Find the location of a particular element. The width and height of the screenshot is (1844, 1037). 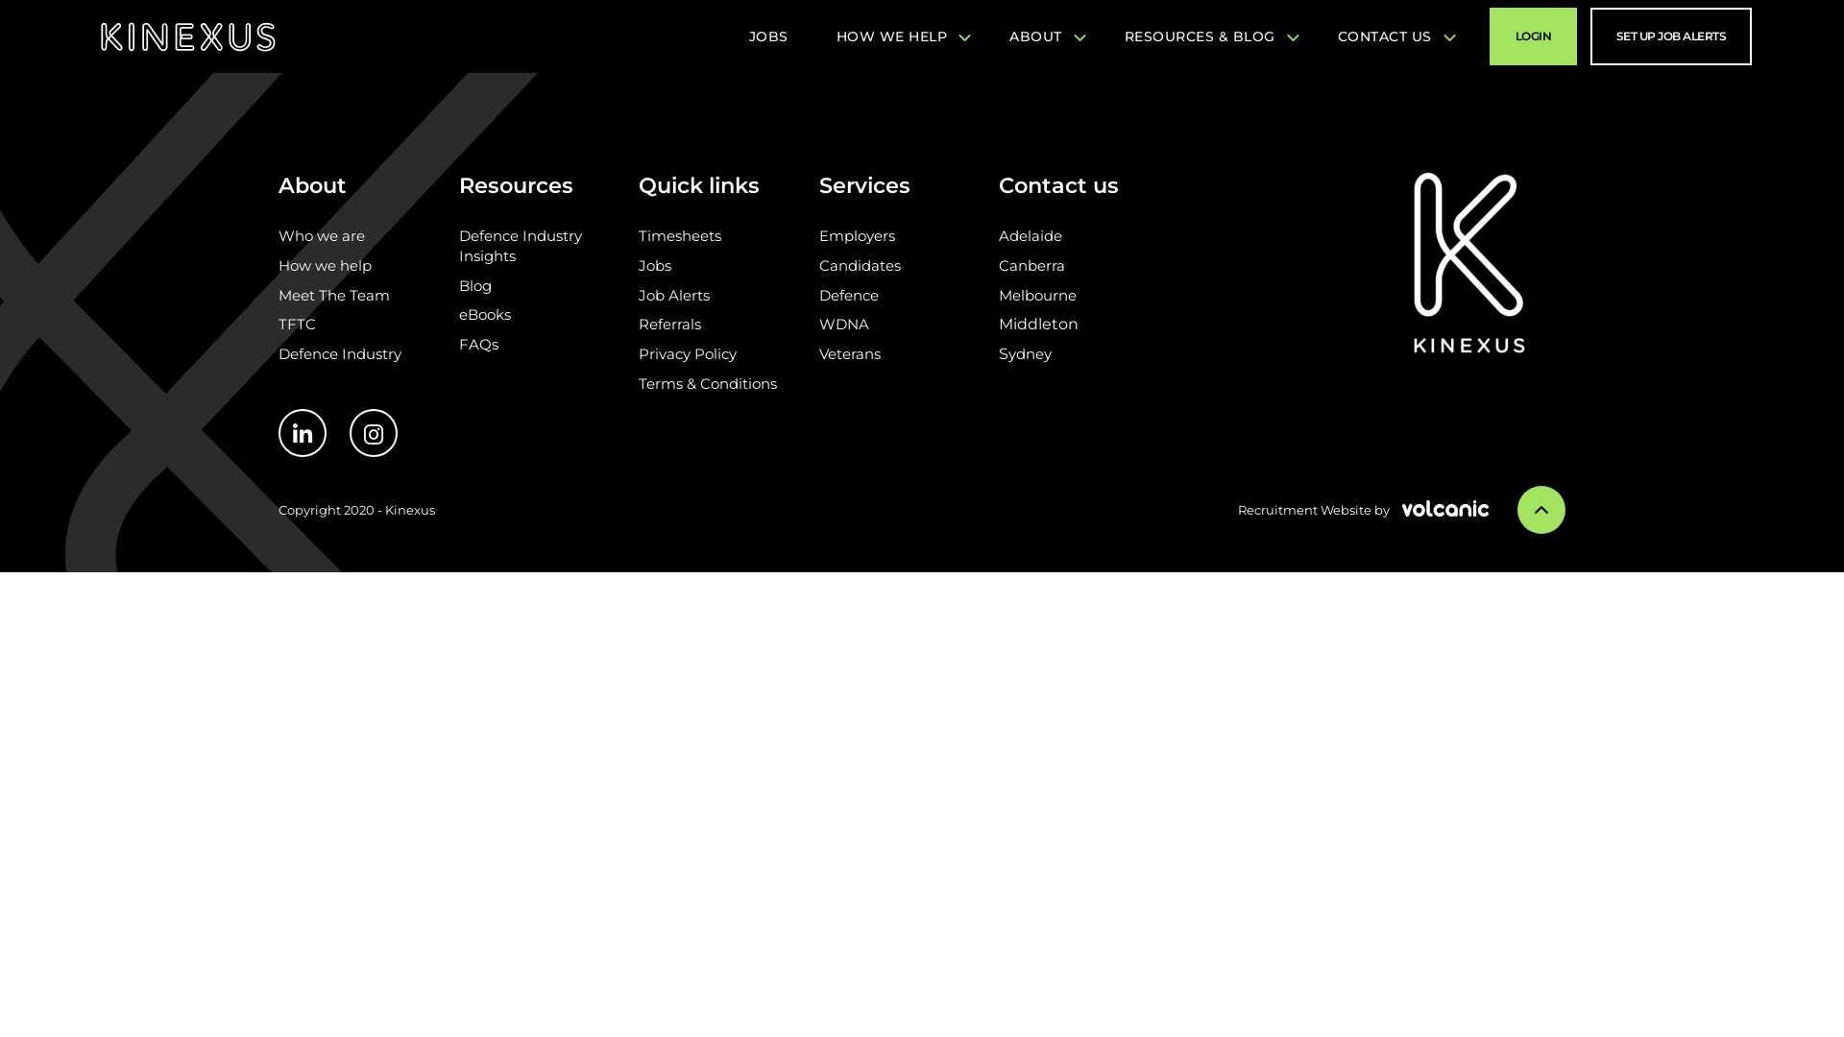

RESOURCES & BLOG is located at coordinates (1207, 36).